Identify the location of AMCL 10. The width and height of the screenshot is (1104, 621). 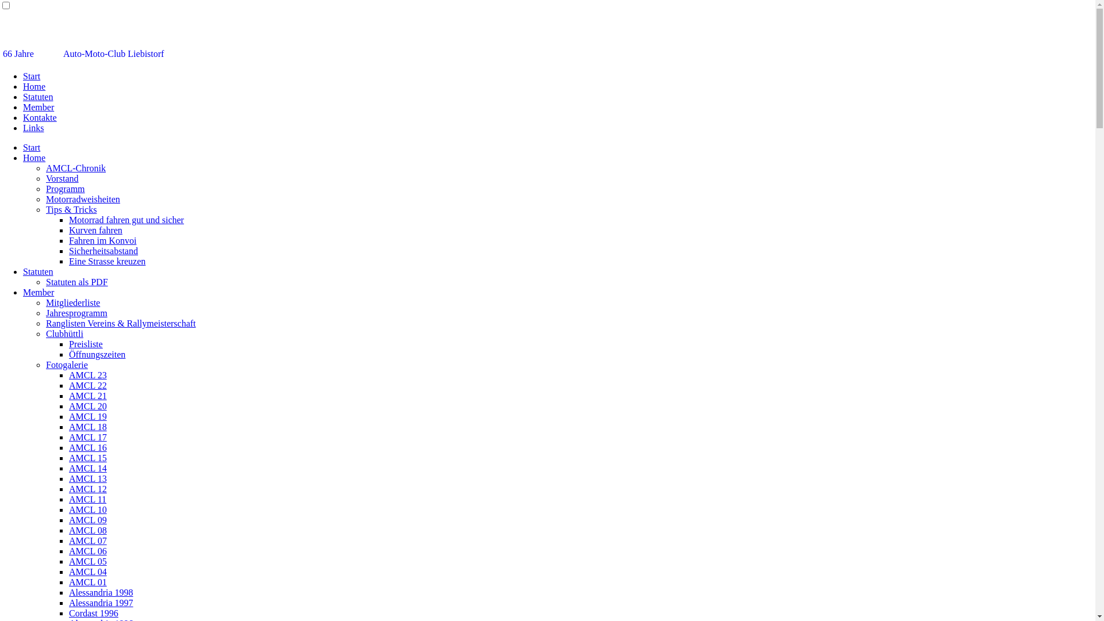
(88, 509).